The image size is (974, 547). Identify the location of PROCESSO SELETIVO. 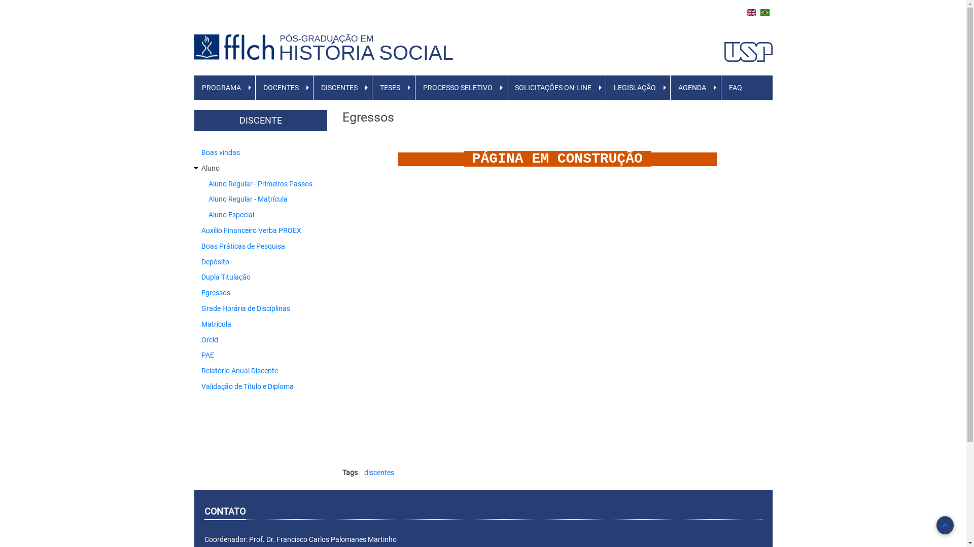
(458, 88).